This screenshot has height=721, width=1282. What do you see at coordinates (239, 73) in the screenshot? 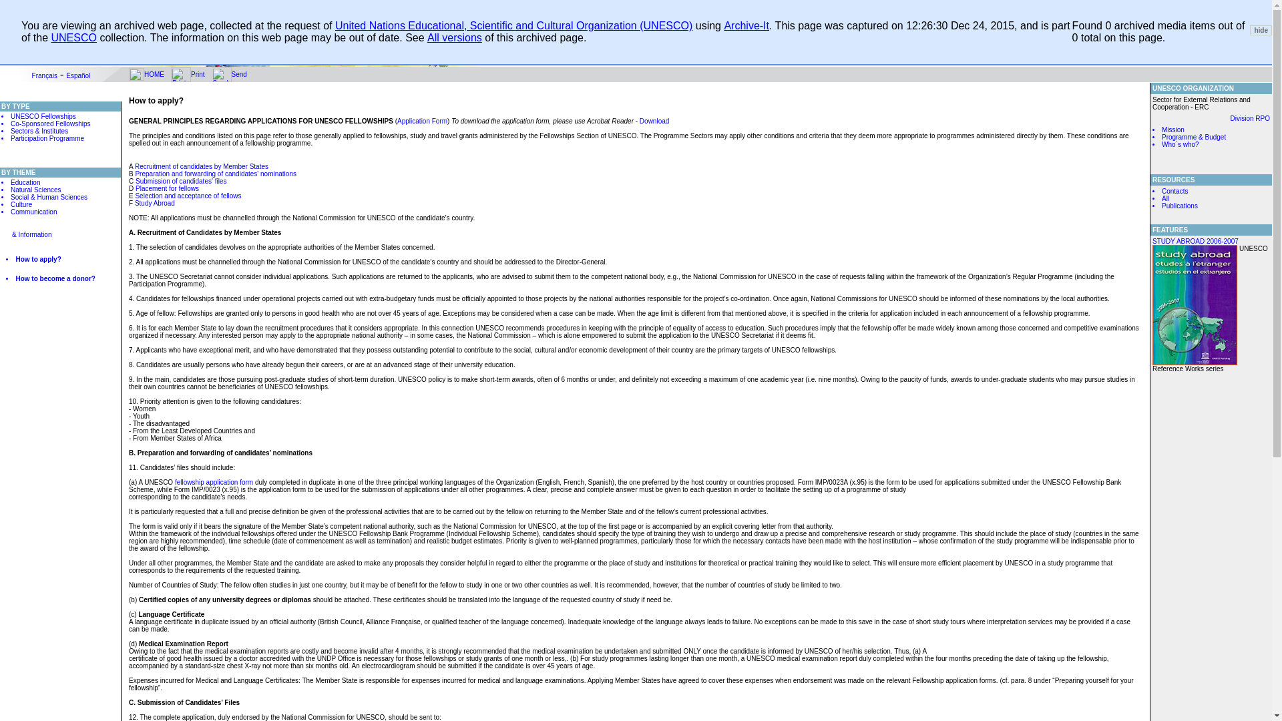
I see `Send` at bounding box center [239, 73].